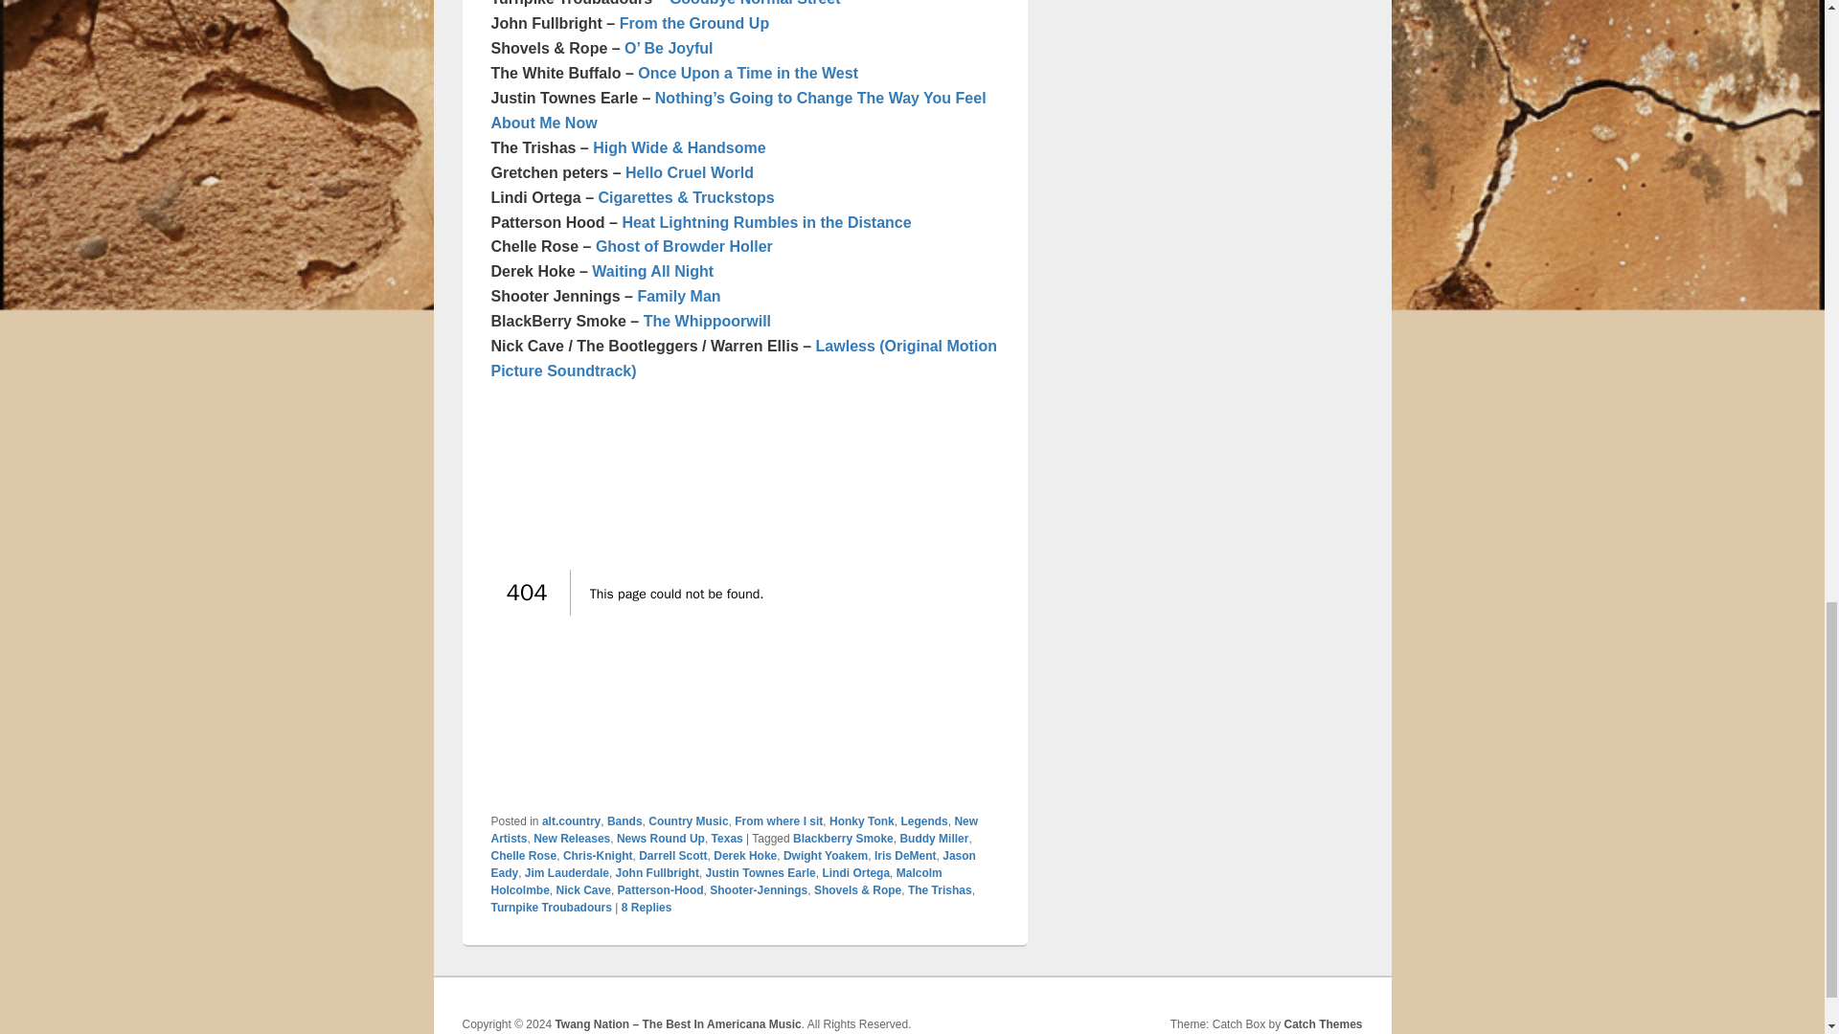 Image resolution: width=1839 pixels, height=1034 pixels. I want to click on Honky Tonk, so click(861, 821).